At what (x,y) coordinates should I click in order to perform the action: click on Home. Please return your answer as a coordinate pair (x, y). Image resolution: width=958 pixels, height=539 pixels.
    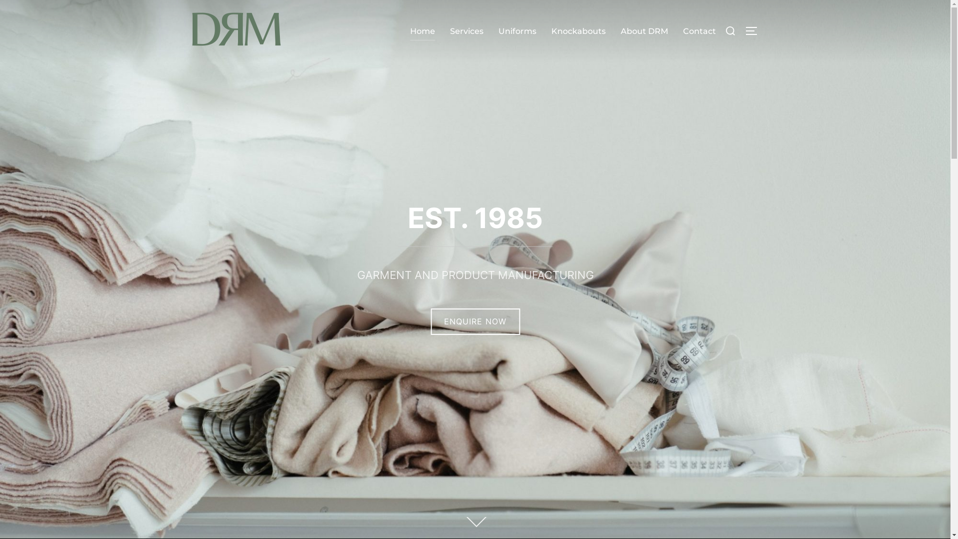
    Looking at the image, I should click on (423, 31).